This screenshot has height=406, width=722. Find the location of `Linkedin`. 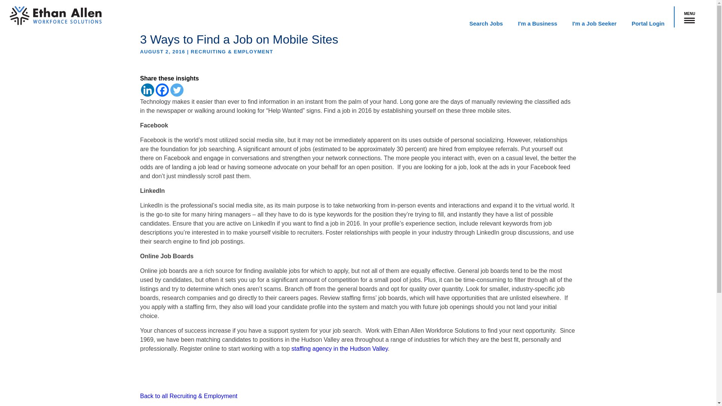

Linkedin is located at coordinates (147, 90).